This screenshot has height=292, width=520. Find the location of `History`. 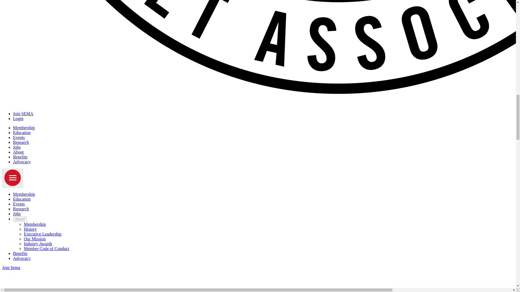

History is located at coordinates (30, 229).